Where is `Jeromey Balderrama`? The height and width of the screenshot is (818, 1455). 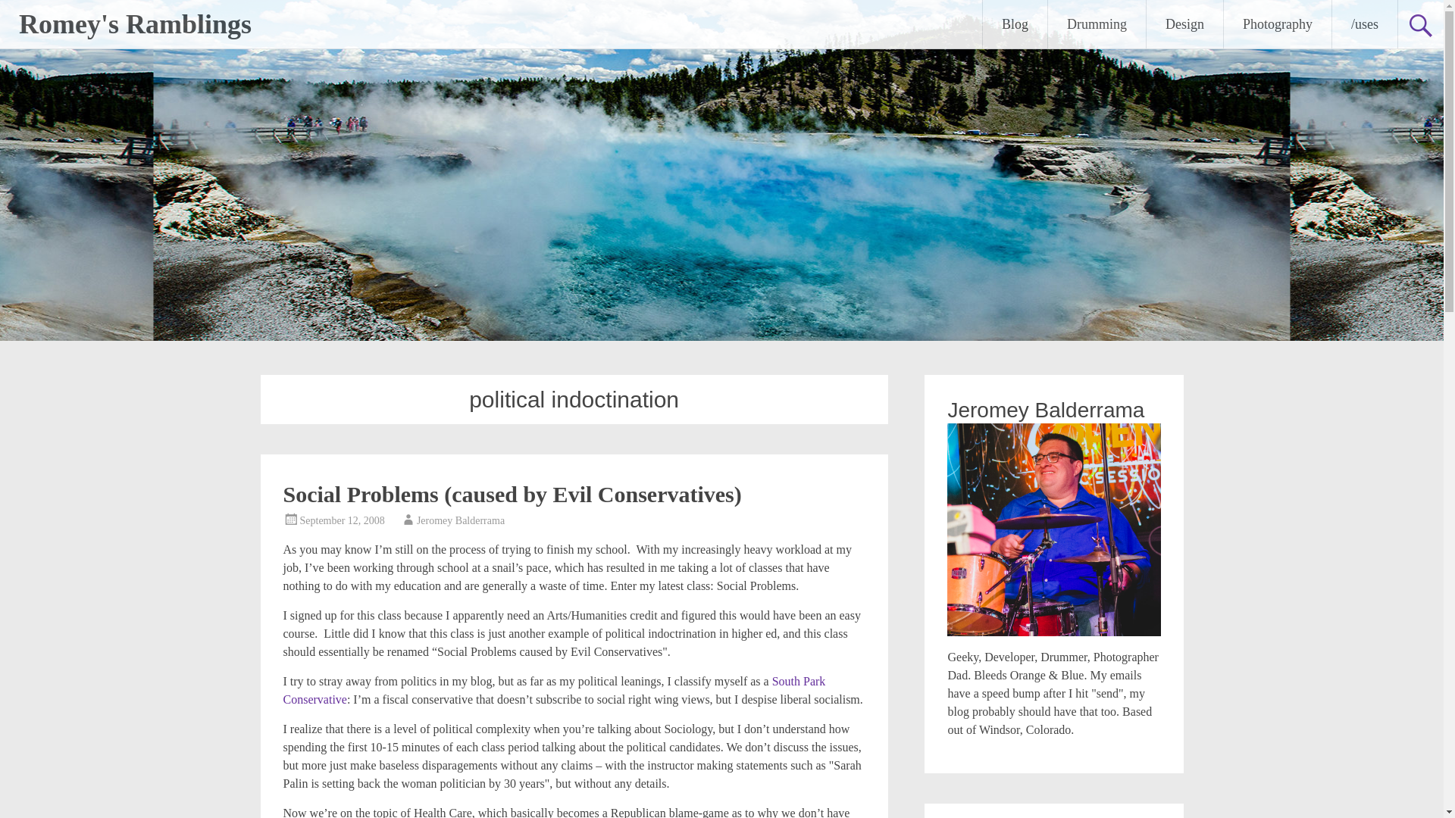 Jeromey Balderrama is located at coordinates (461, 521).